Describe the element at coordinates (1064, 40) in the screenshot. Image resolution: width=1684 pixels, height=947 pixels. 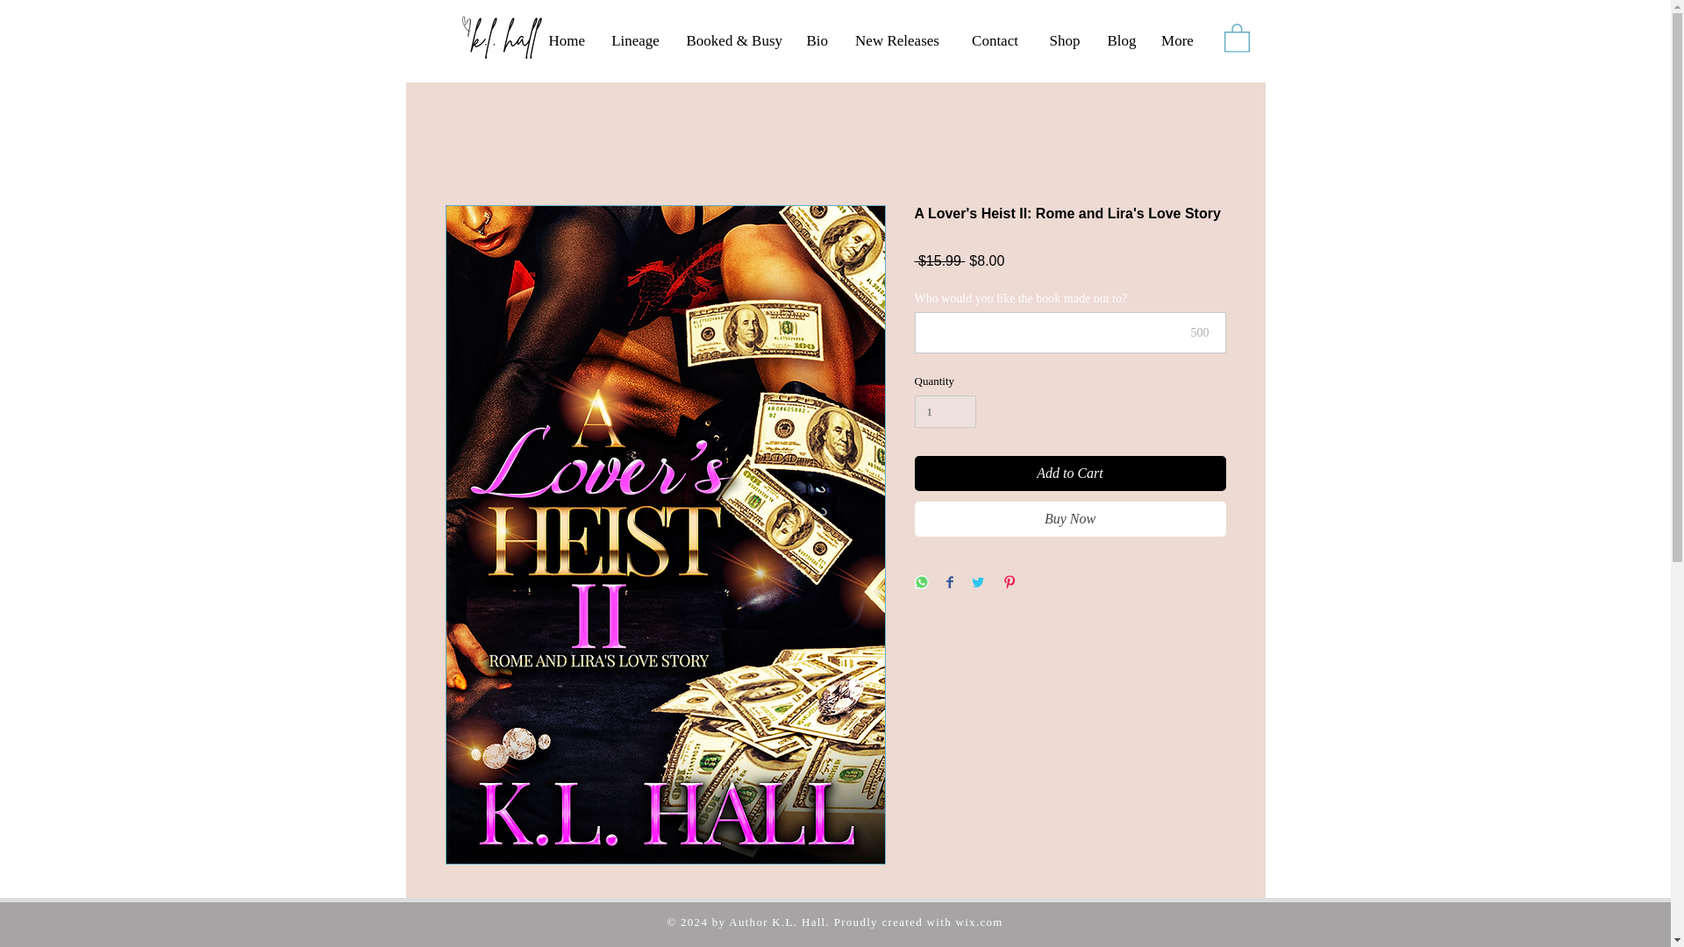
I see `Shop` at that location.